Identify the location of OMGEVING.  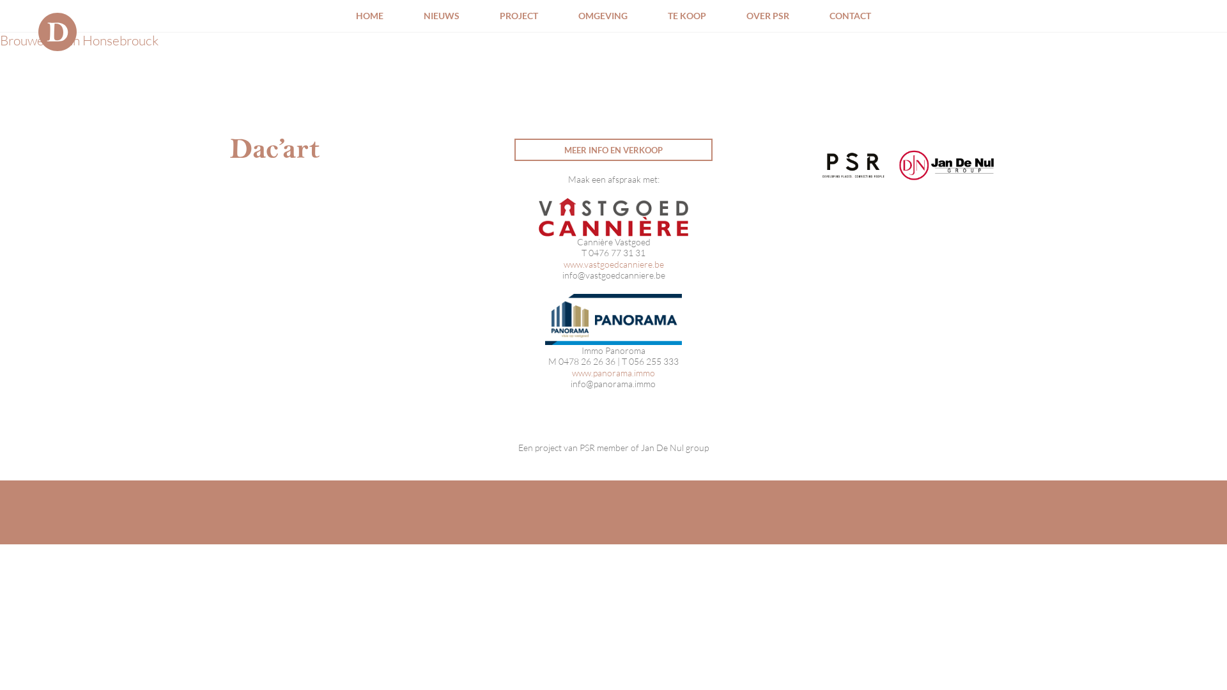
(603, 15).